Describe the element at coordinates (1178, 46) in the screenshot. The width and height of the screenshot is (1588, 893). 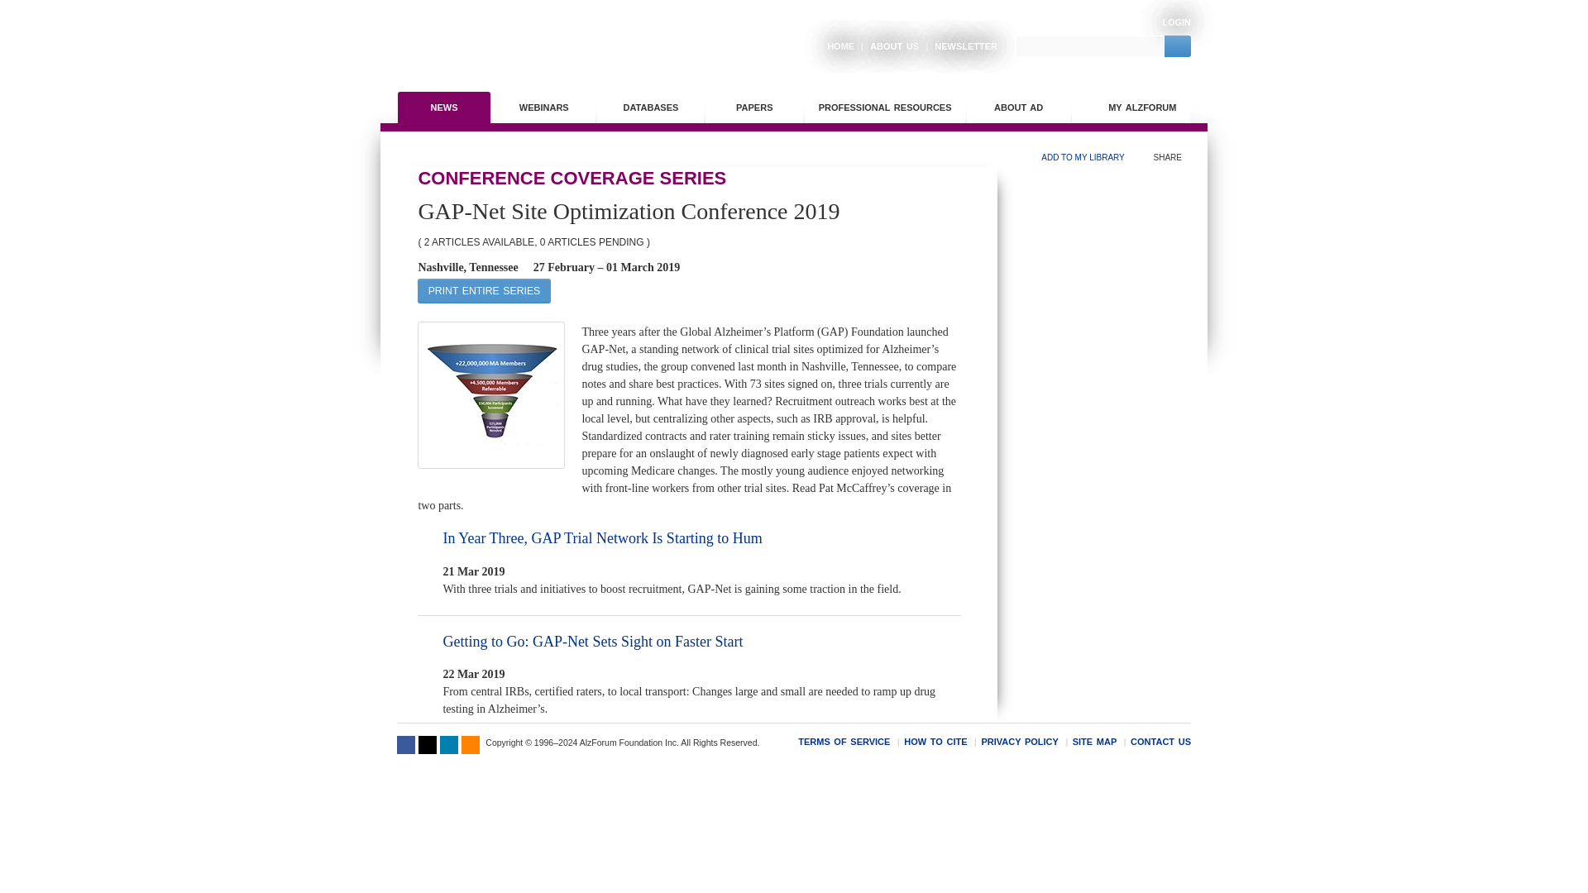
I see `Go` at that location.